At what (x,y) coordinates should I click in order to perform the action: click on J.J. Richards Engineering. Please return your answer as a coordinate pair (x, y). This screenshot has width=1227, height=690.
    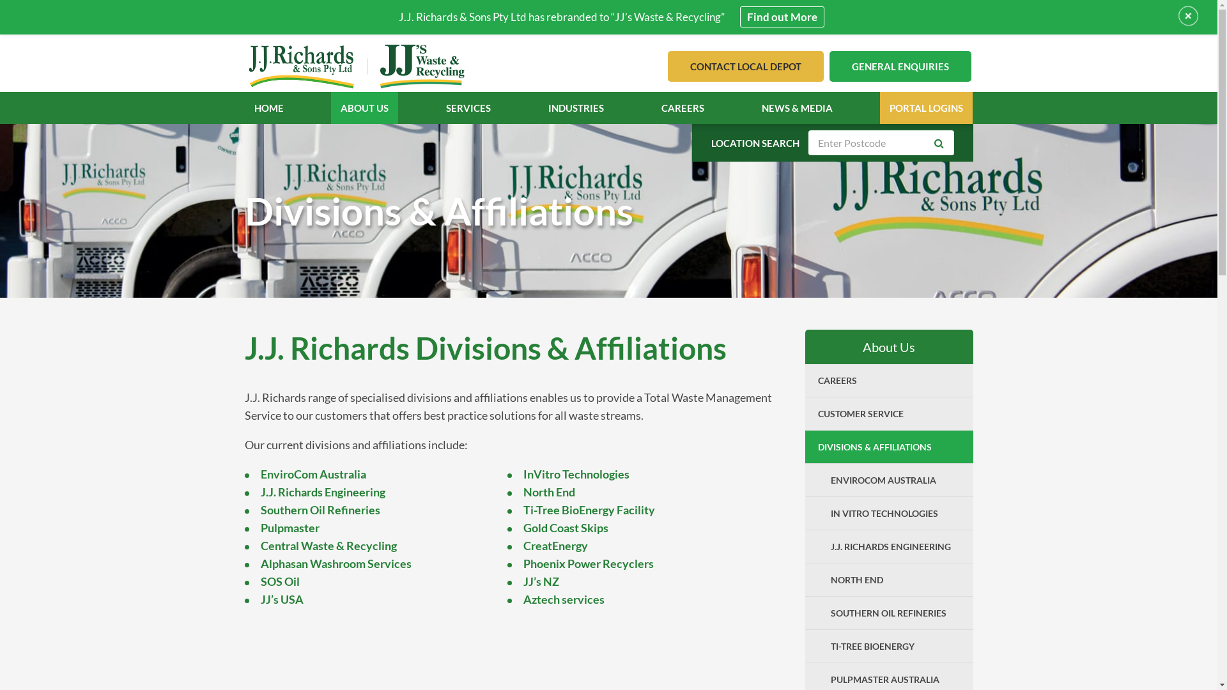
    Looking at the image, I should click on (323, 492).